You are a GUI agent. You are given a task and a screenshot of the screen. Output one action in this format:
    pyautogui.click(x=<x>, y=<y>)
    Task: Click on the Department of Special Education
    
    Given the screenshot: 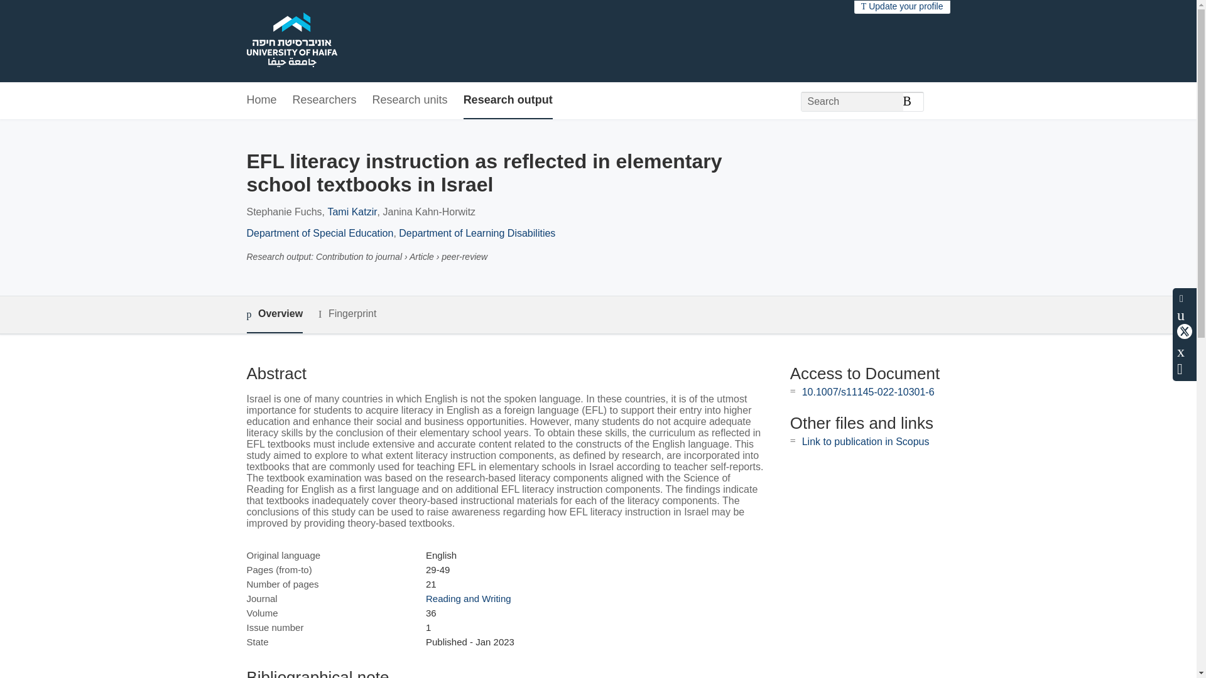 What is the action you would take?
    pyautogui.click(x=319, y=233)
    